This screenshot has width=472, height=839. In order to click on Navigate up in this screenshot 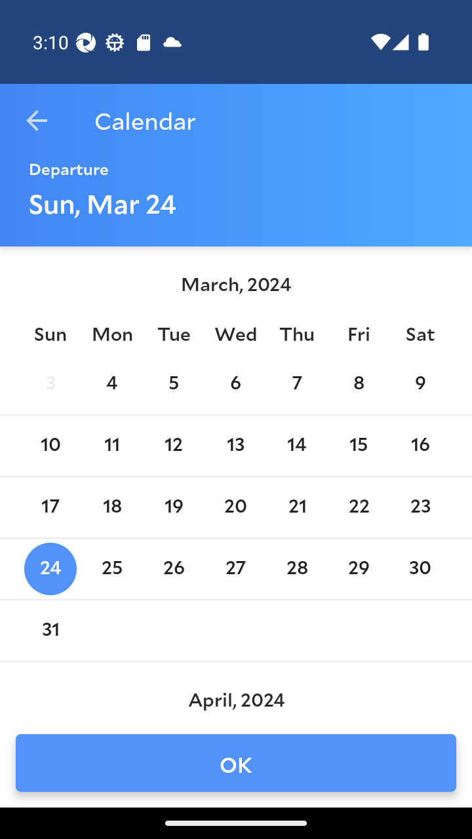, I will do `click(37, 121)`.